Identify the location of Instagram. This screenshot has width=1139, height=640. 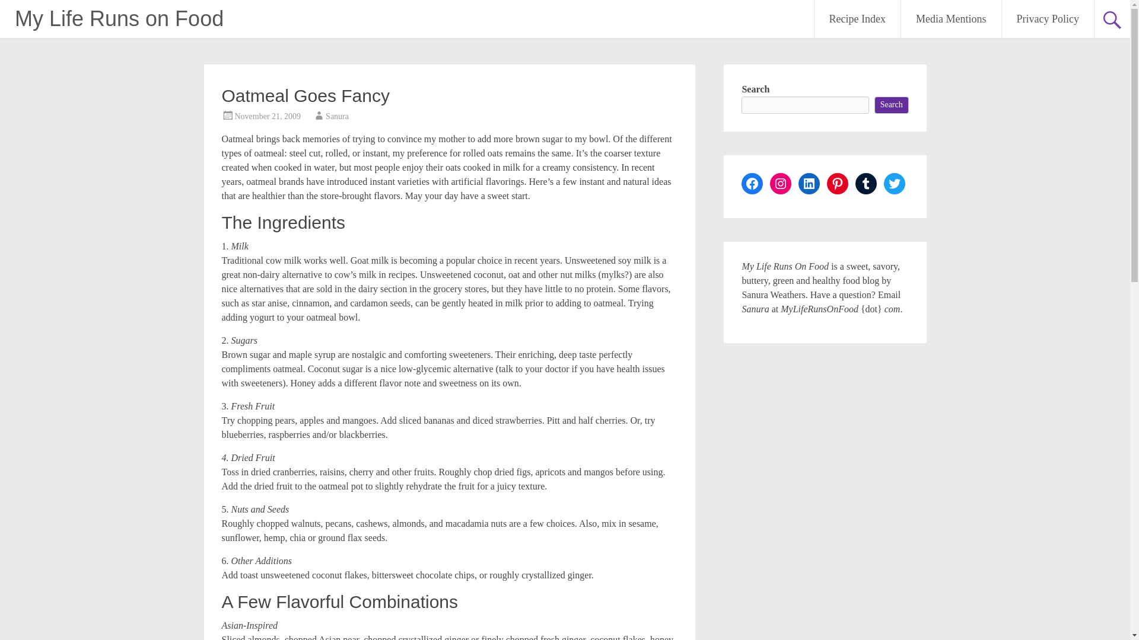
(781, 184).